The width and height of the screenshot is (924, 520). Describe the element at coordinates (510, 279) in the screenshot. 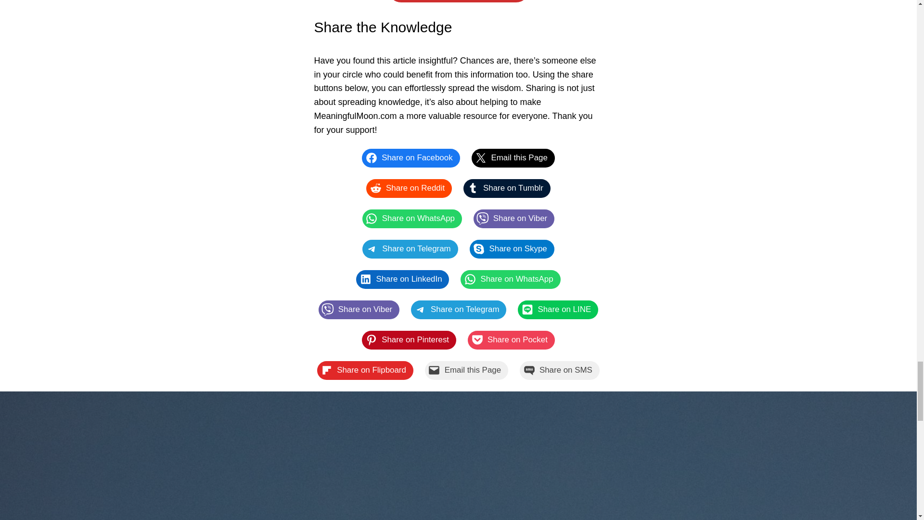

I see `Share on WhatsApp` at that location.